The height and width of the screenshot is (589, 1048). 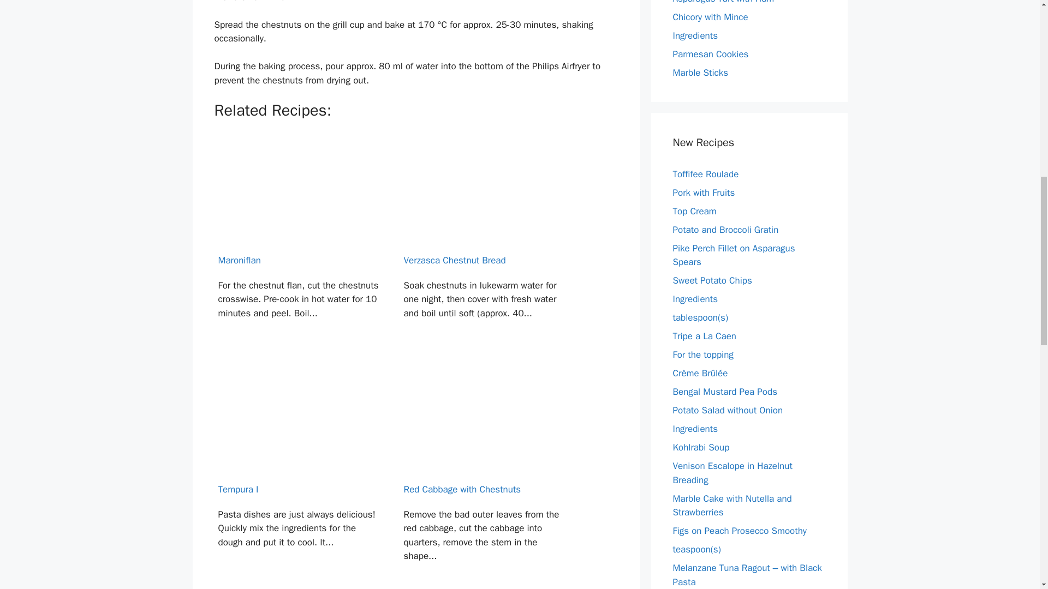 What do you see at coordinates (723, 2) in the screenshot?
I see `Asparagus Tart with Ham` at bounding box center [723, 2].